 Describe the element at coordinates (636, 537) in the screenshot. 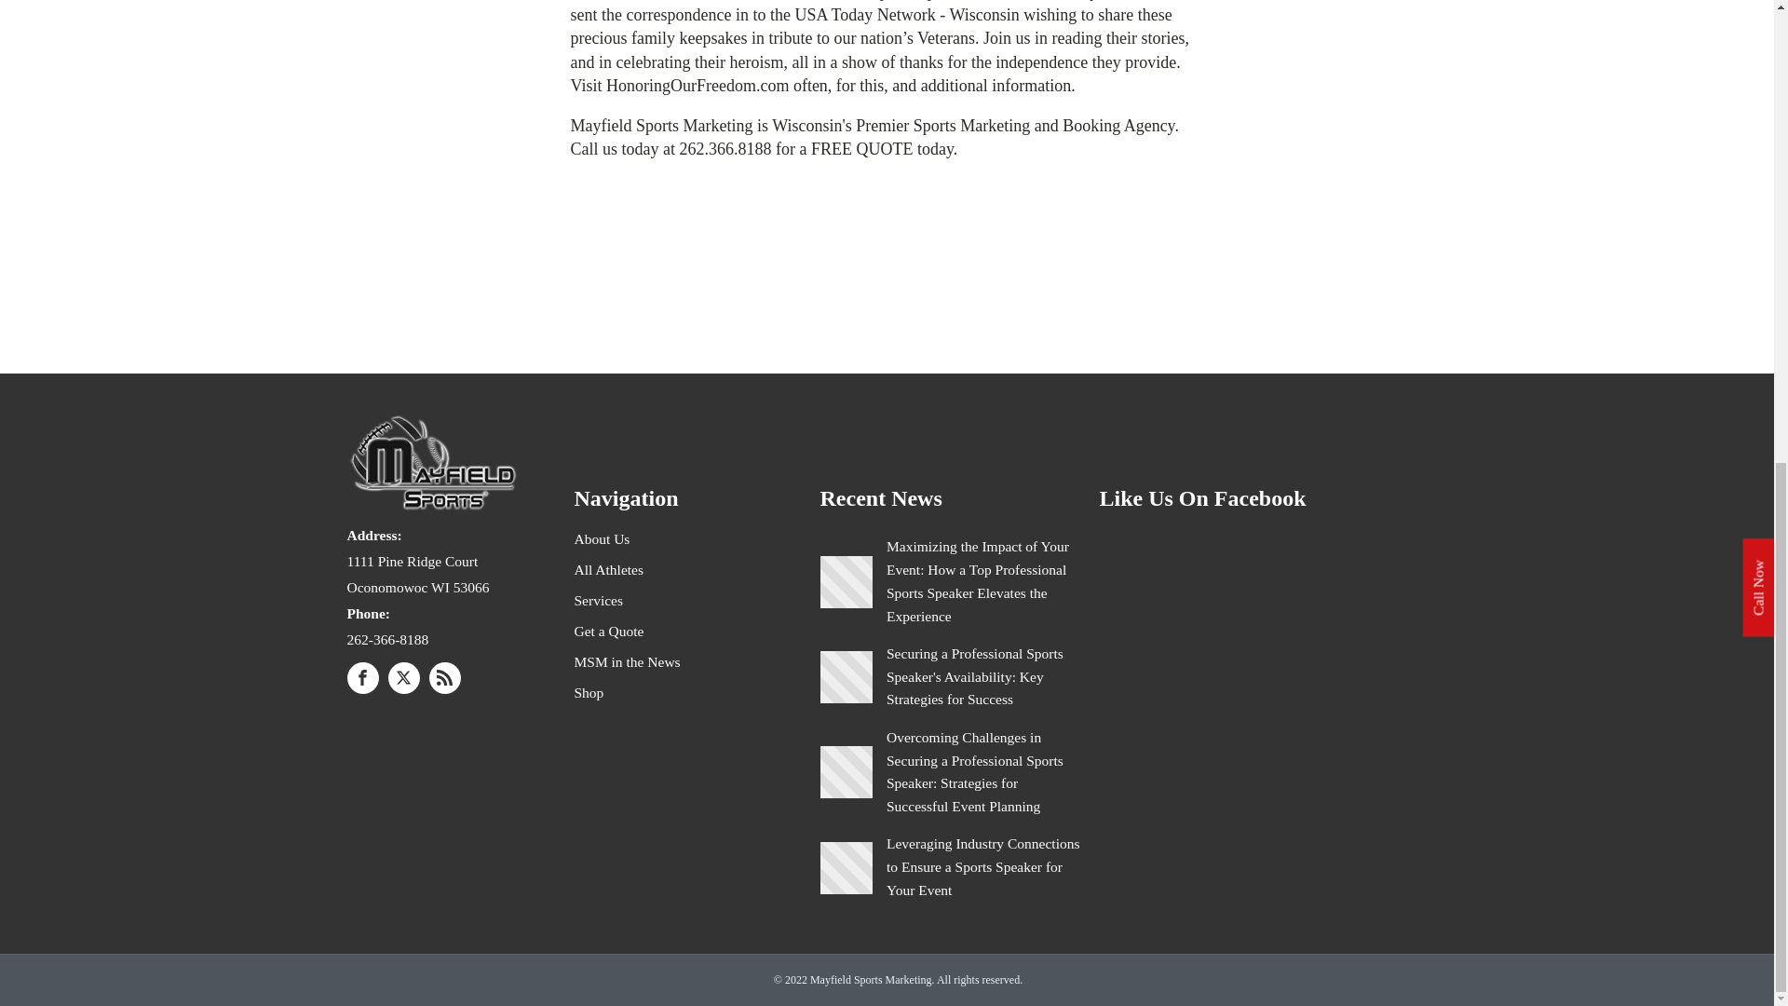

I see `About Us` at that location.